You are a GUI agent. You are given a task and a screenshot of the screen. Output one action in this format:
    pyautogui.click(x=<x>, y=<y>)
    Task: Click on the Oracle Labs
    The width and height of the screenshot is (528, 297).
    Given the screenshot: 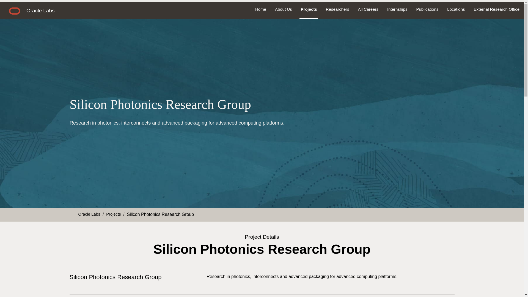 What is the action you would take?
    pyautogui.click(x=89, y=214)
    